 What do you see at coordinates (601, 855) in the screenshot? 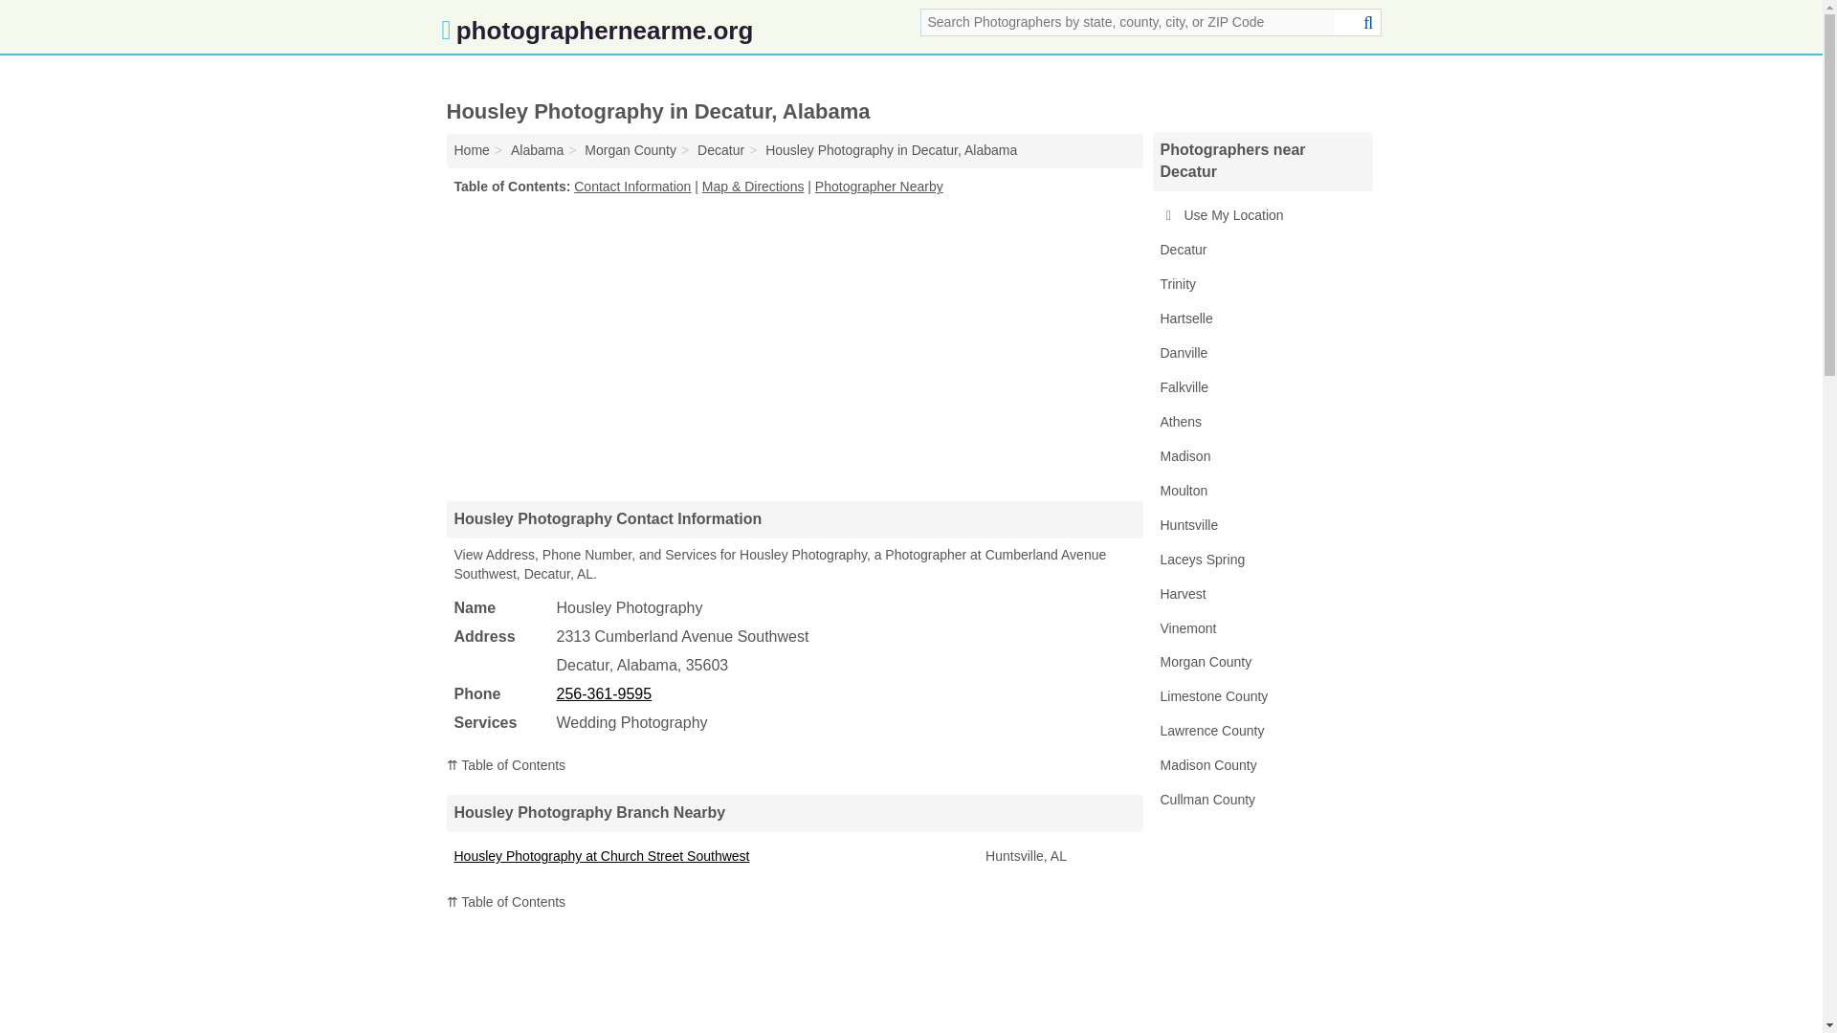
I see `Housley Photography in Huntsville, Alabama` at bounding box center [601, 855].